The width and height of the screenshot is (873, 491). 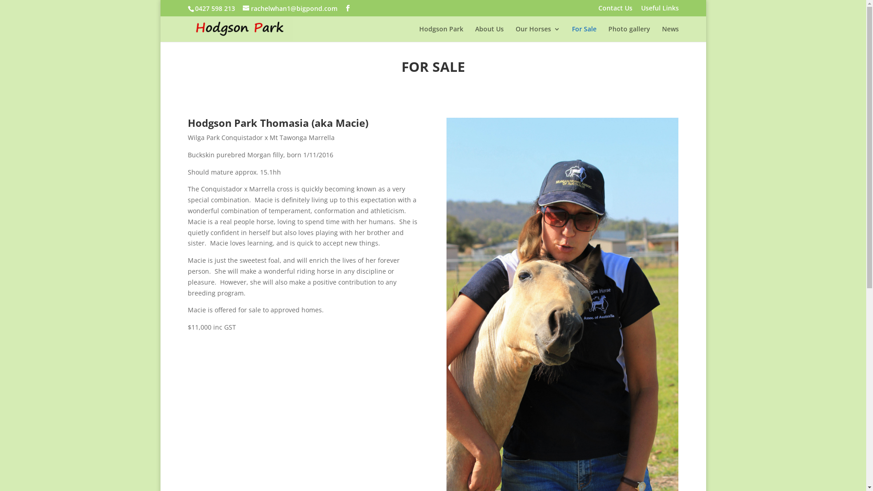 I want to click on Contact Us, so click(x=616, y=10).